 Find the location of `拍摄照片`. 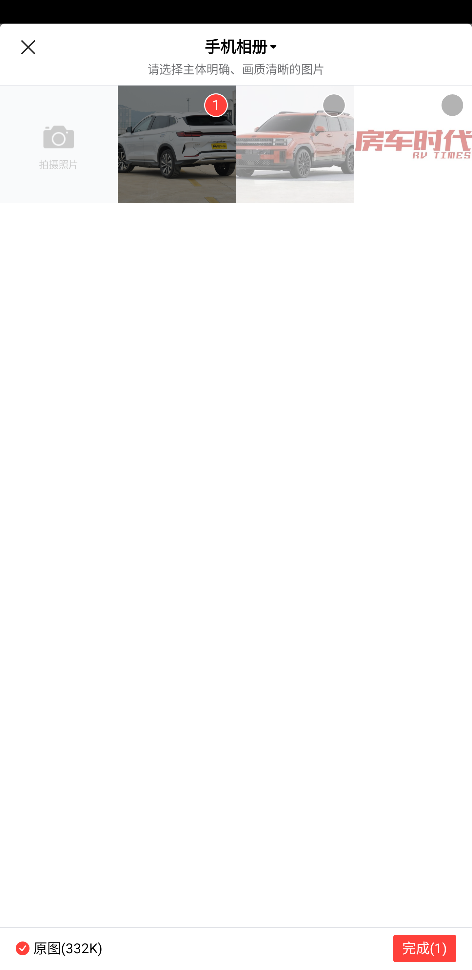

拍摄照片 is located at coordinates (59, 144).